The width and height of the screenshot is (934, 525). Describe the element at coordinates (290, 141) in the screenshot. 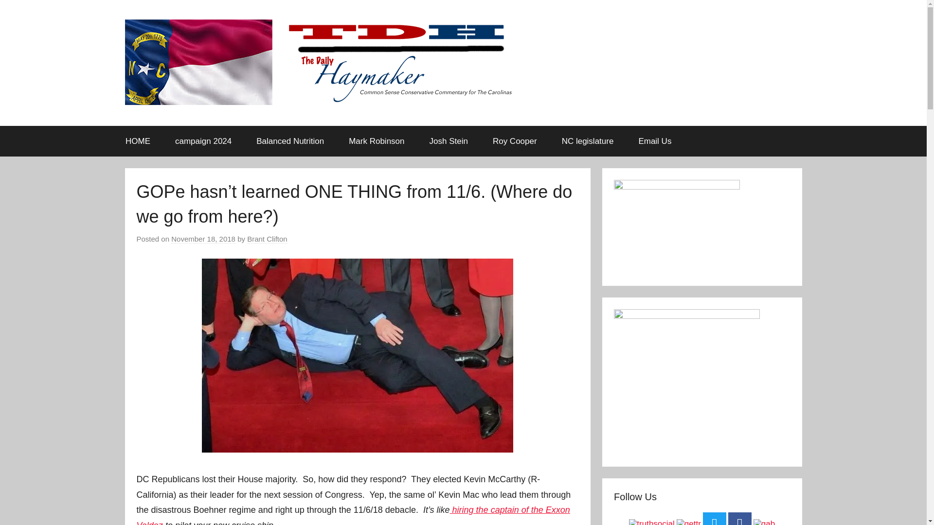

I see `Balanced Nutrition` at that location.